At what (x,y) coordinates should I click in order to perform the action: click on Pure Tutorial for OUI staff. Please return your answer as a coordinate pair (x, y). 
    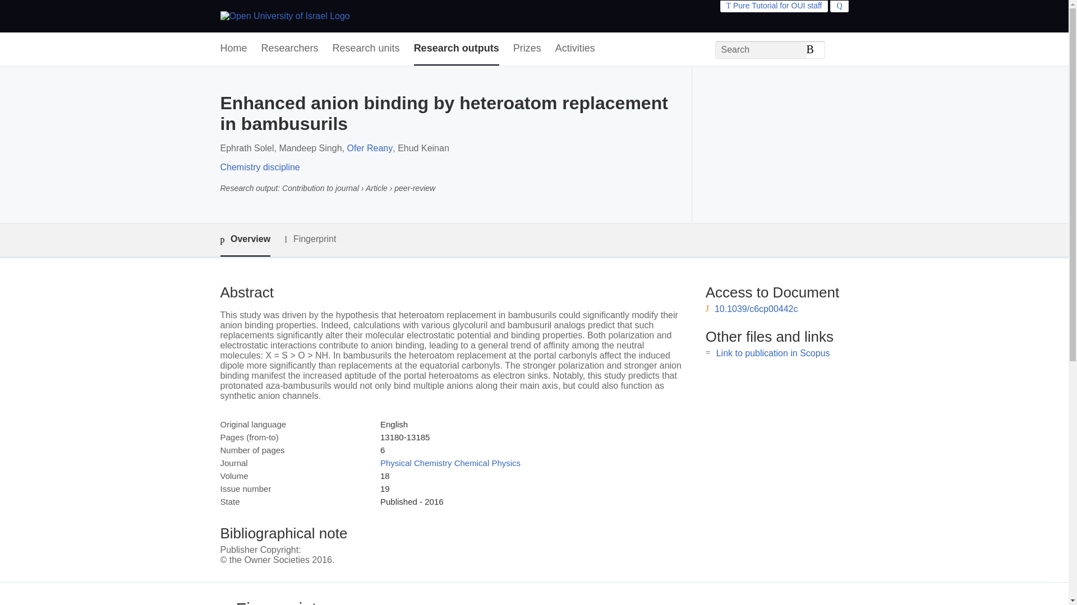
    Looking at the image, I should click on (774, 6).